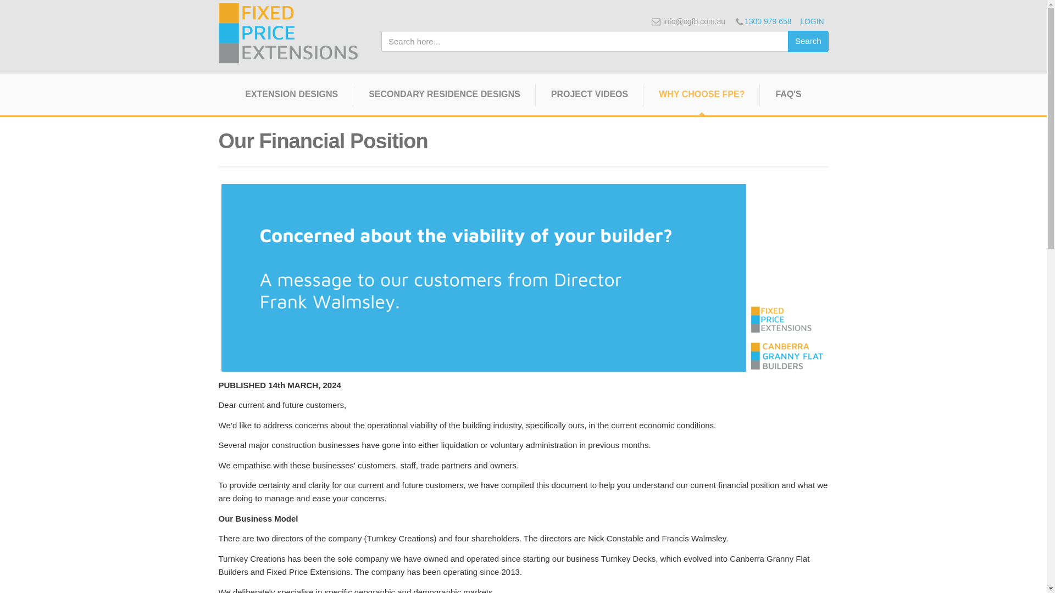 This screenshot has width=1055, height=593. What do you see at coordinates (814, 21) in the screenshot?
I see `LOGIN  ` at bounding box center [814, 21].